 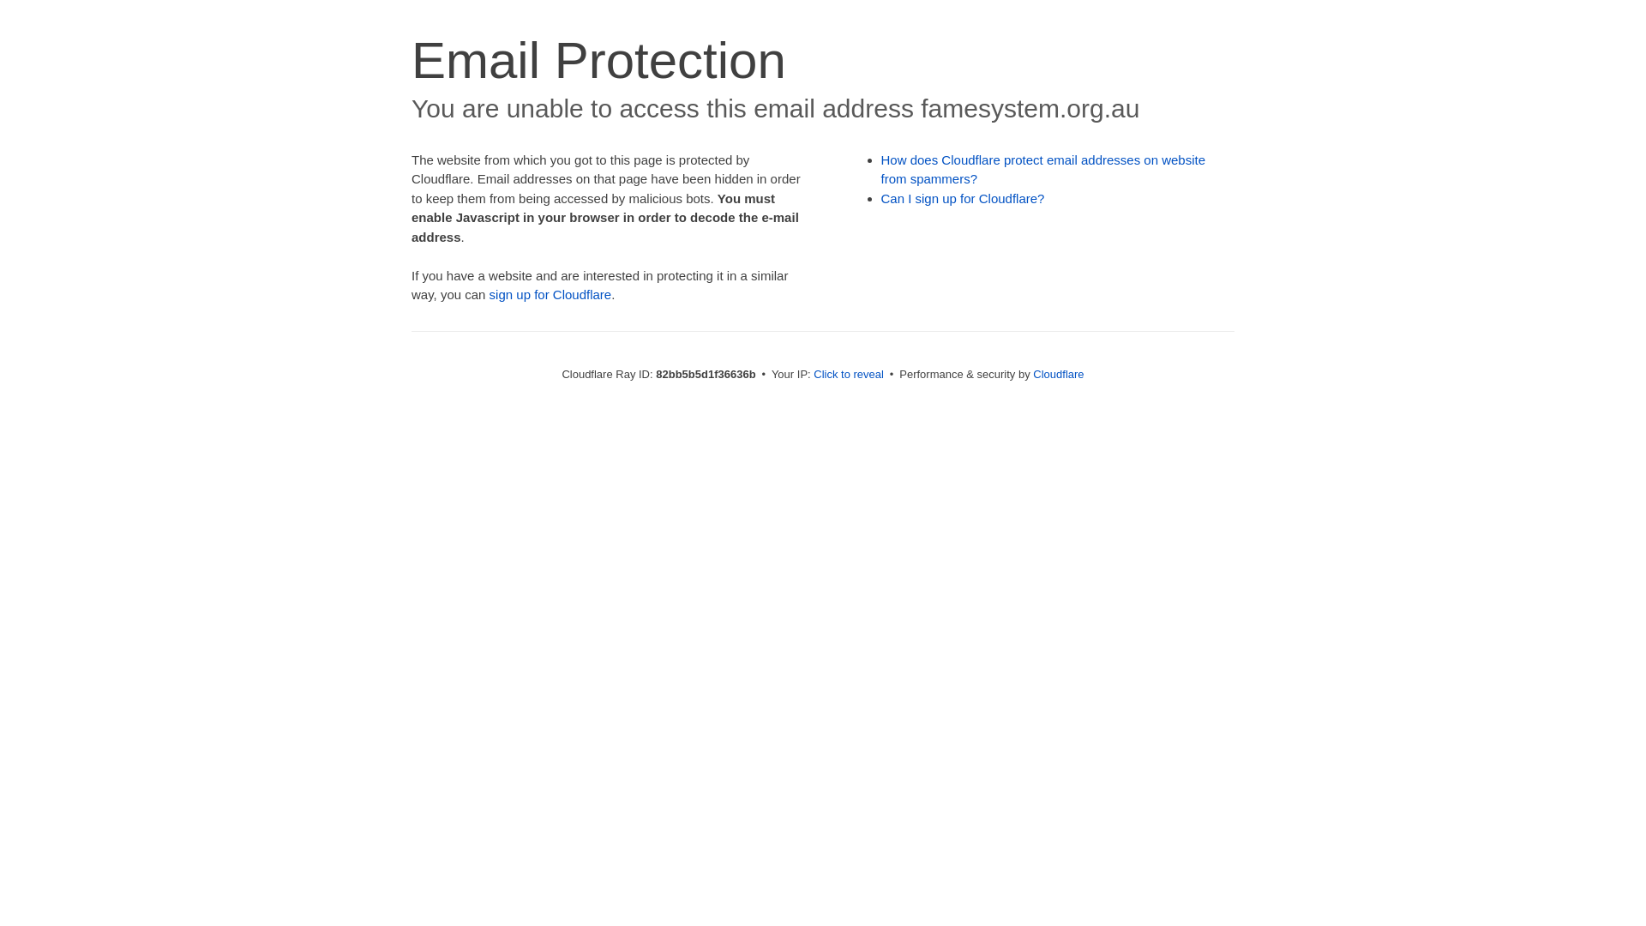 I want to click on sign up for Cloudflare, so click(x=550, y=295).